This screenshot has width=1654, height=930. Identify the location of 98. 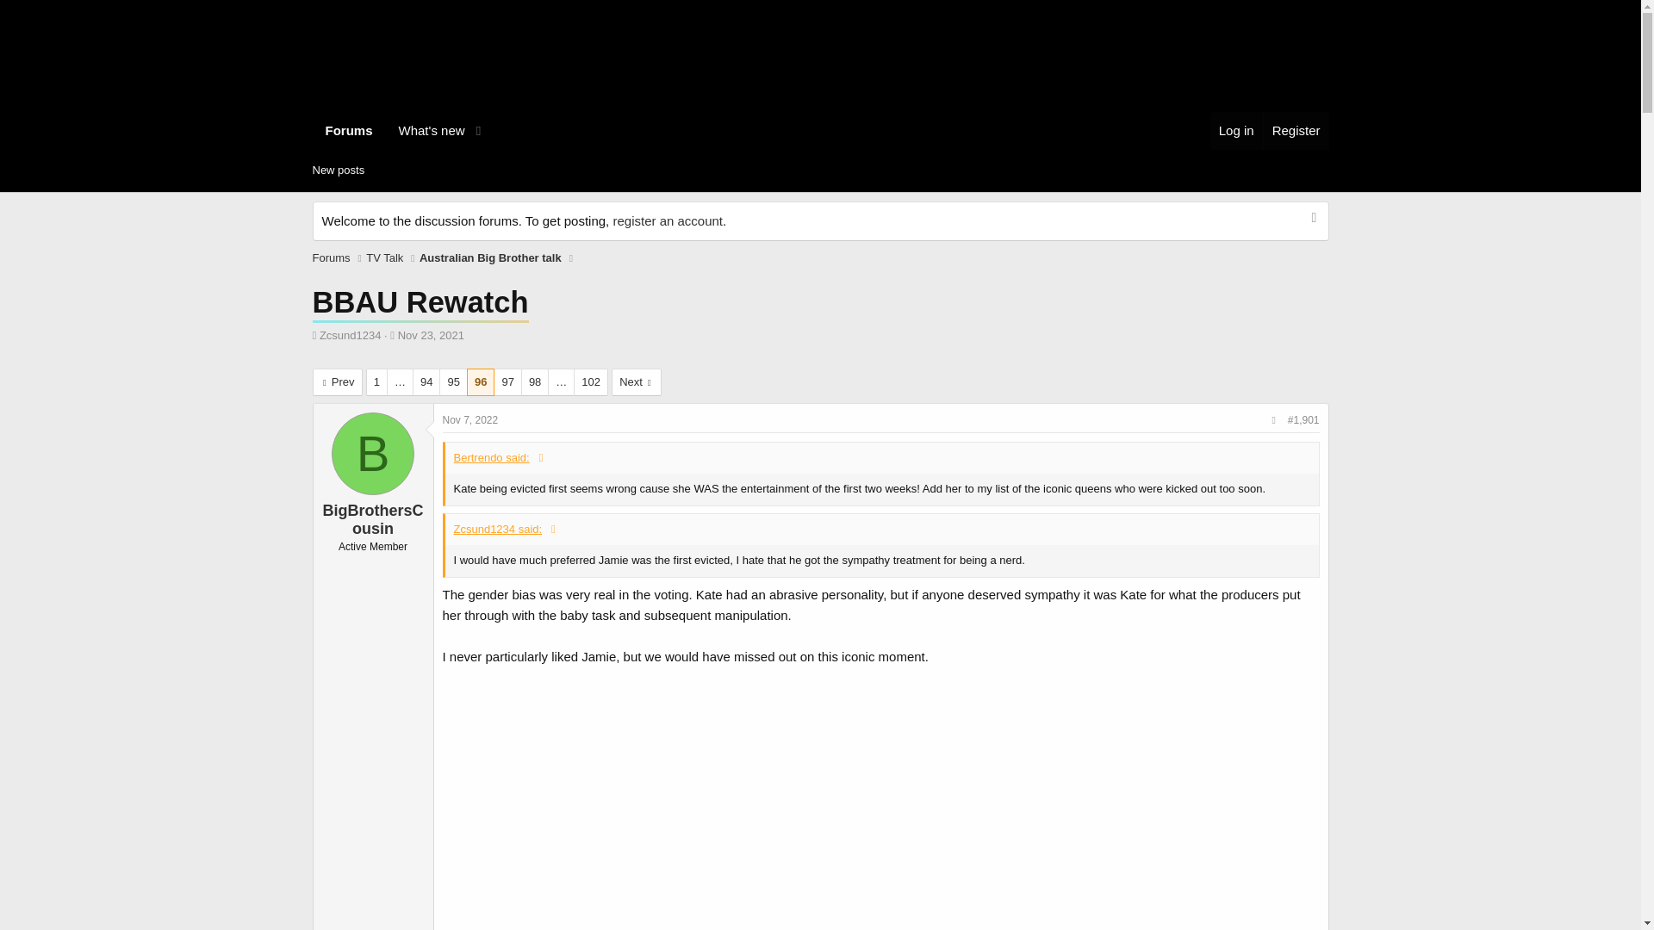
(534, 382).